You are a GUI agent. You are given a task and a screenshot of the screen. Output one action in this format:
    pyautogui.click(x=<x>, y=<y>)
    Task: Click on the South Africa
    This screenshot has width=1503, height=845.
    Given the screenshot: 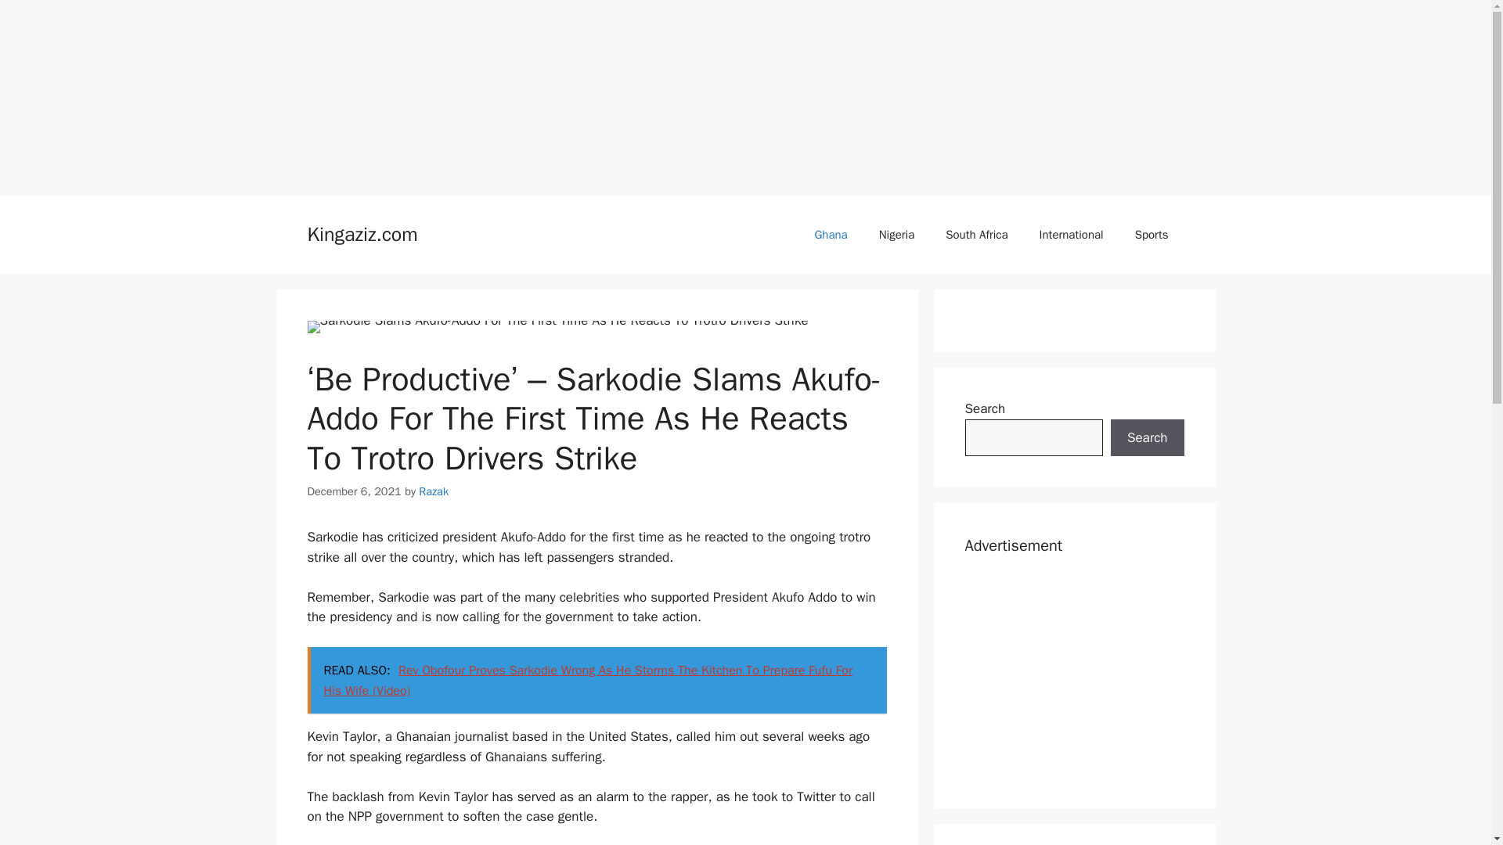 What is the action you would take?
    pyautogui.click(x=977, y=235)
    